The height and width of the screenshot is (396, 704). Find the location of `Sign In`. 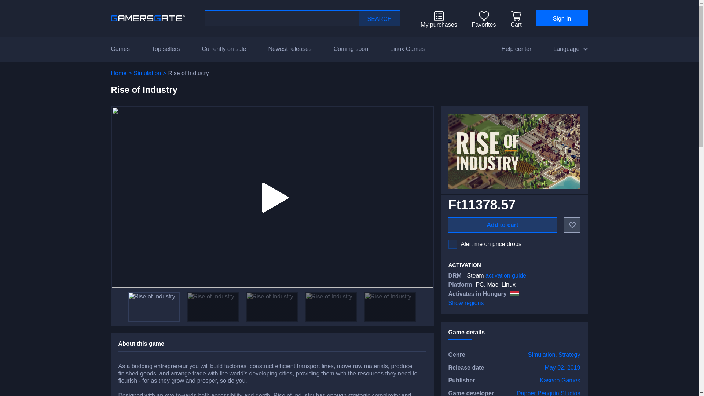

Sign In is located at coordinates (562, 18).